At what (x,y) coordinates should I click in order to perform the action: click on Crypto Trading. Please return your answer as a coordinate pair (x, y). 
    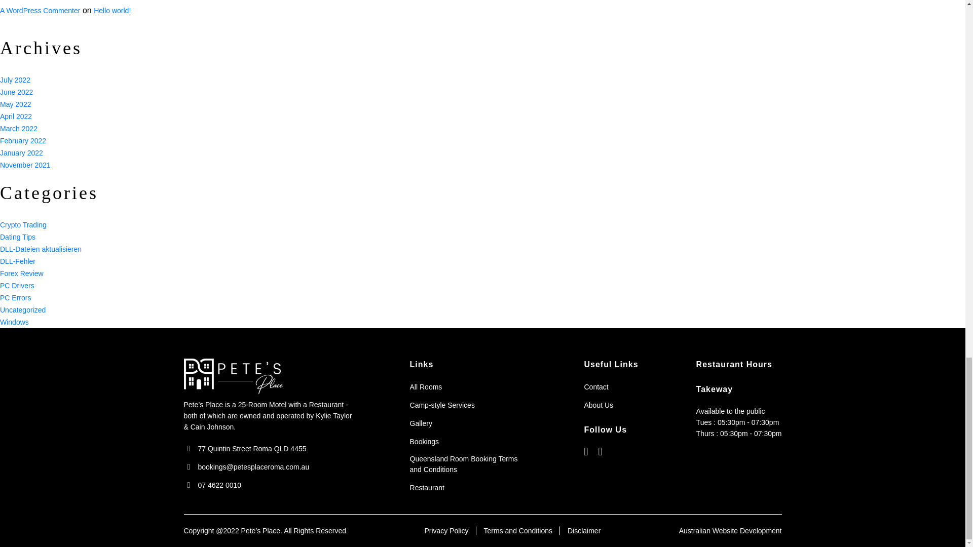
    Looking at the image, I should click on (23, 225).